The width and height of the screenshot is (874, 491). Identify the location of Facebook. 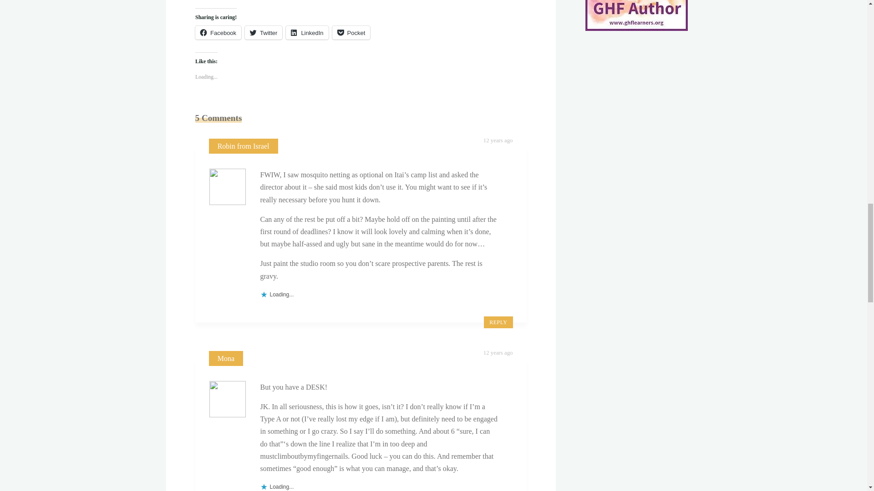
(218, 33).